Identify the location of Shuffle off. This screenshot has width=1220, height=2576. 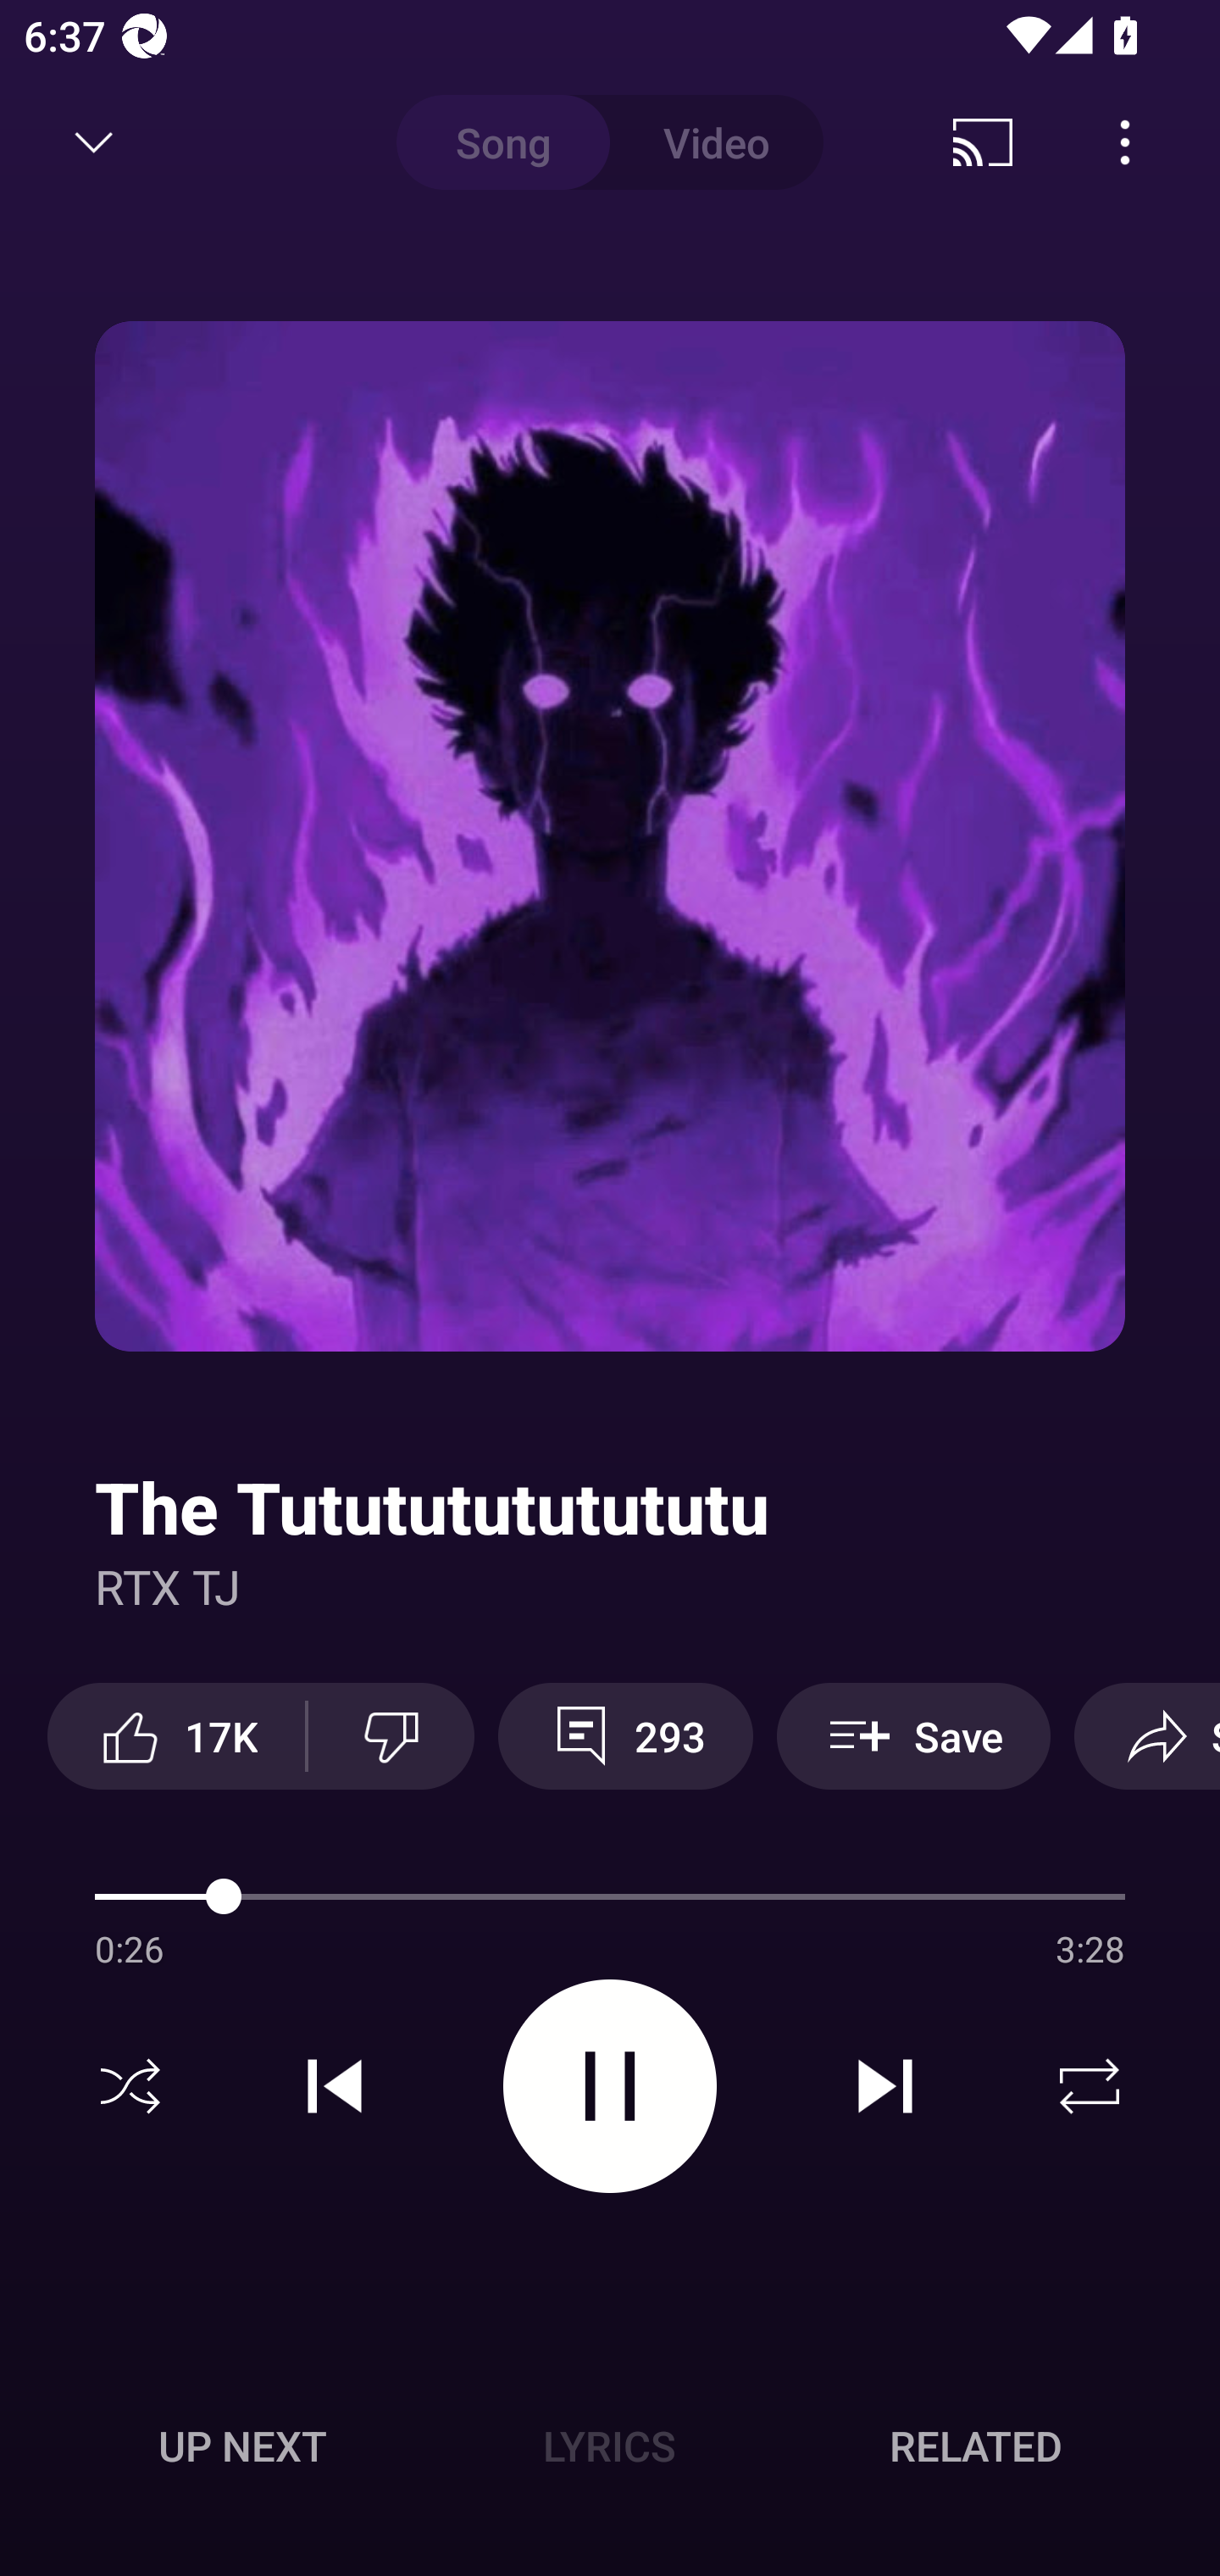
(130, 2086).